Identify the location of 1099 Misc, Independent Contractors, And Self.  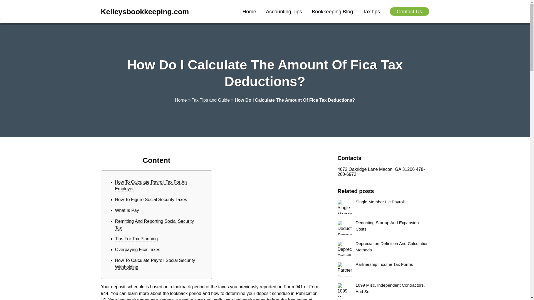
(383, 290).